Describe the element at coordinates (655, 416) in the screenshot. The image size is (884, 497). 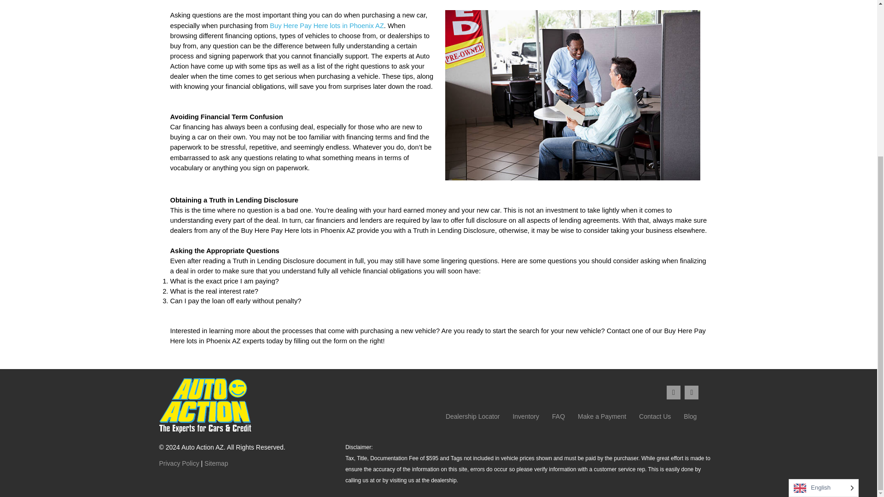
I see `Contact Us` at that location.